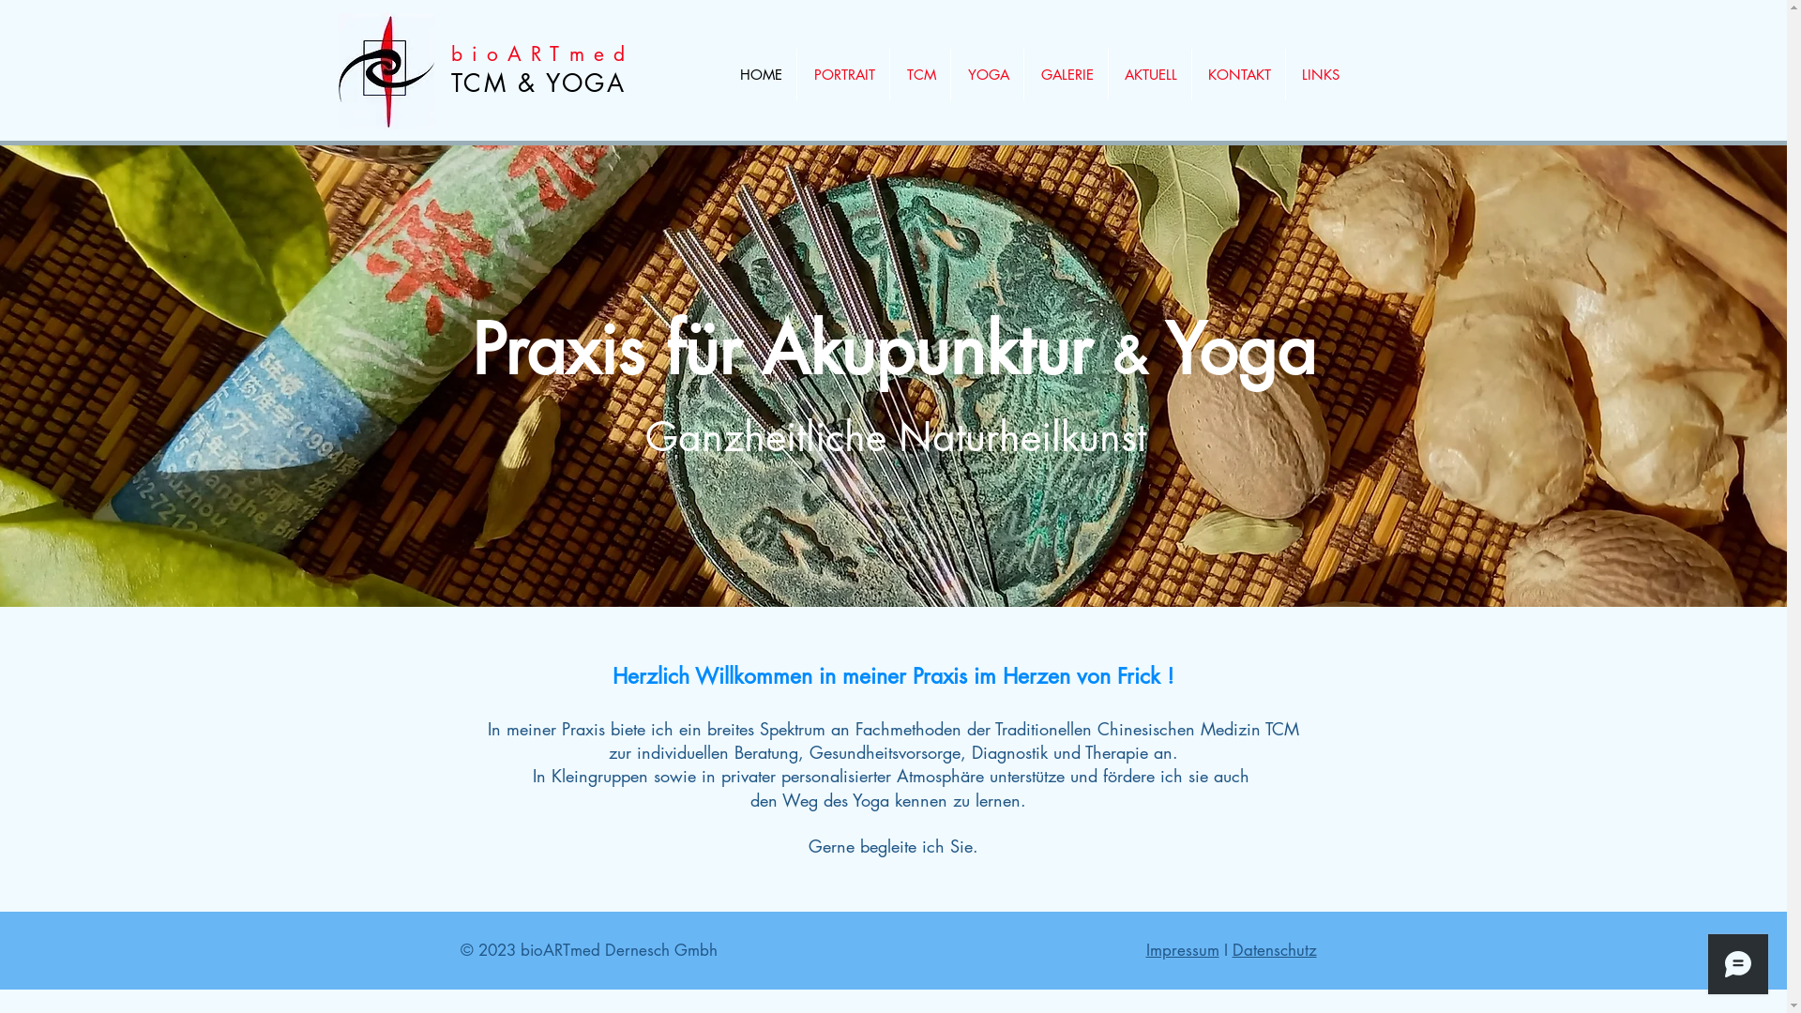 The width and height of the screenshot is (1801, 1013). What do you see at coordinates (987, 75) in the screenshot?
I see `YOGA` at bounding box center [987, 75].